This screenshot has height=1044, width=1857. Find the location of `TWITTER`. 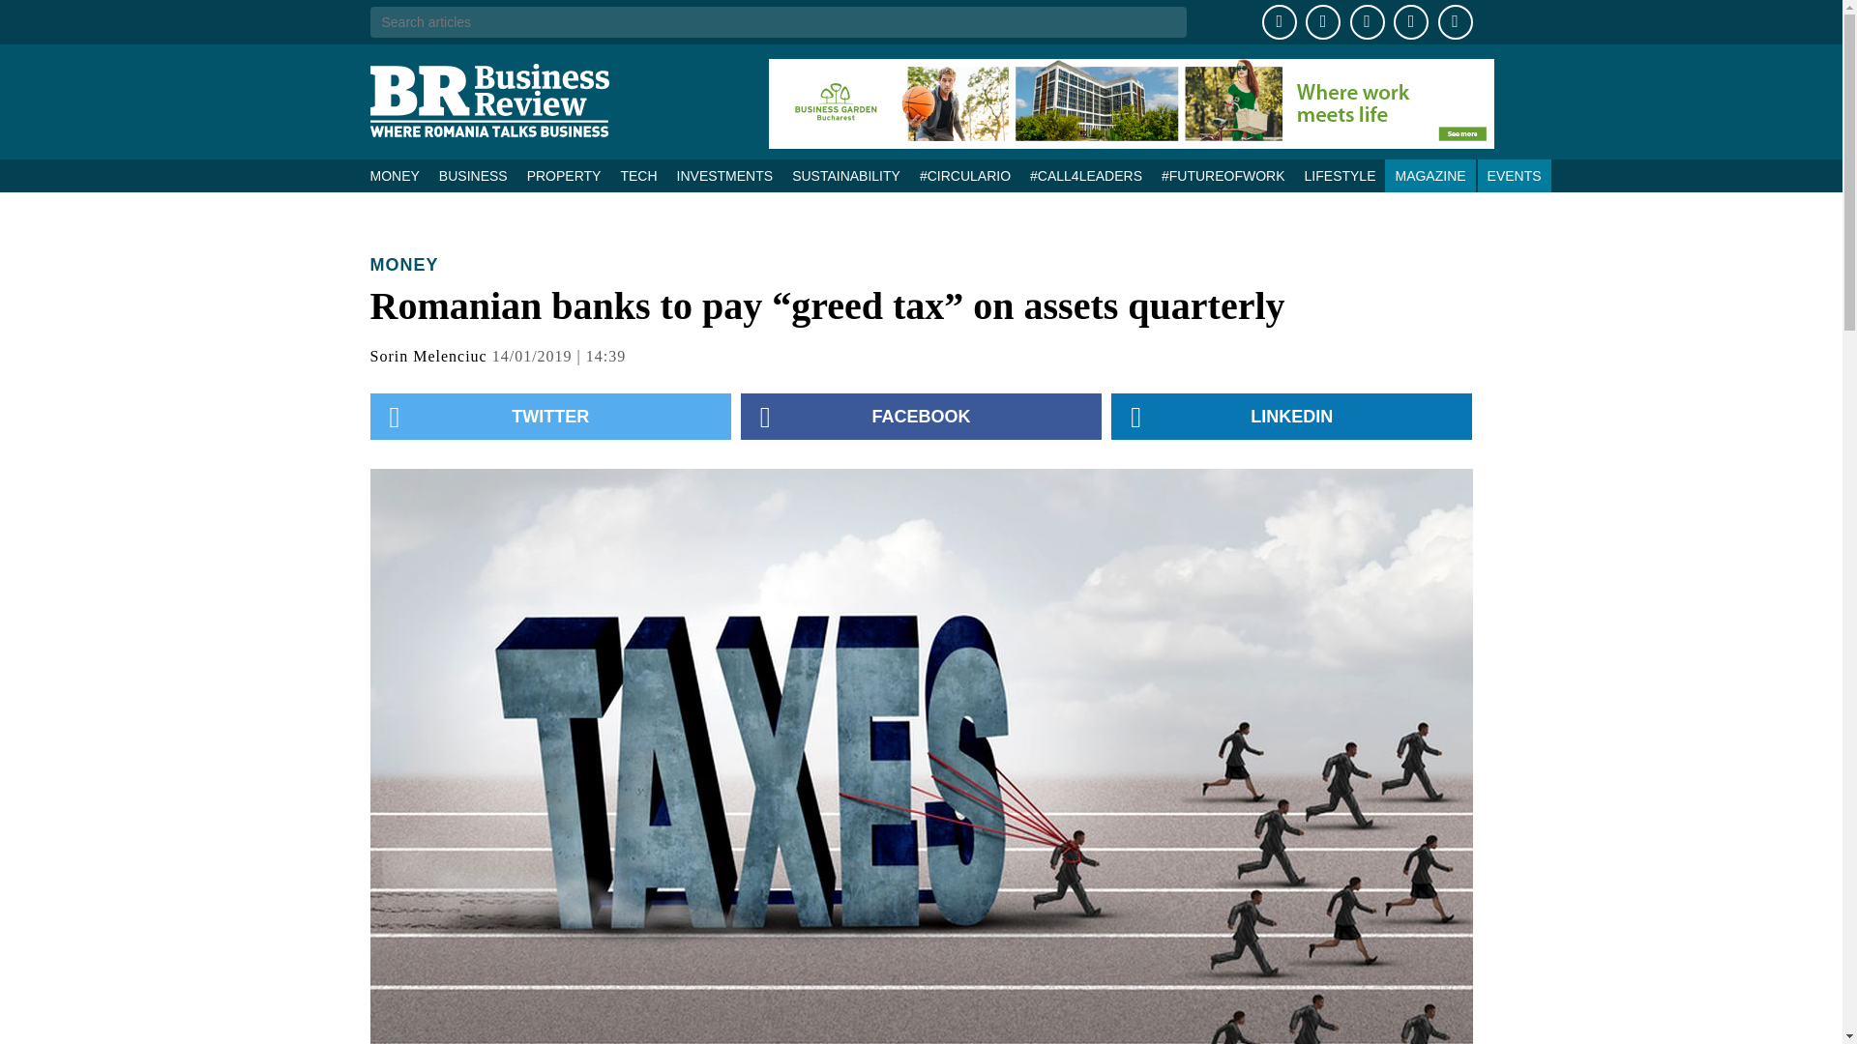

TWITTER is located at coordinates (549, 416).